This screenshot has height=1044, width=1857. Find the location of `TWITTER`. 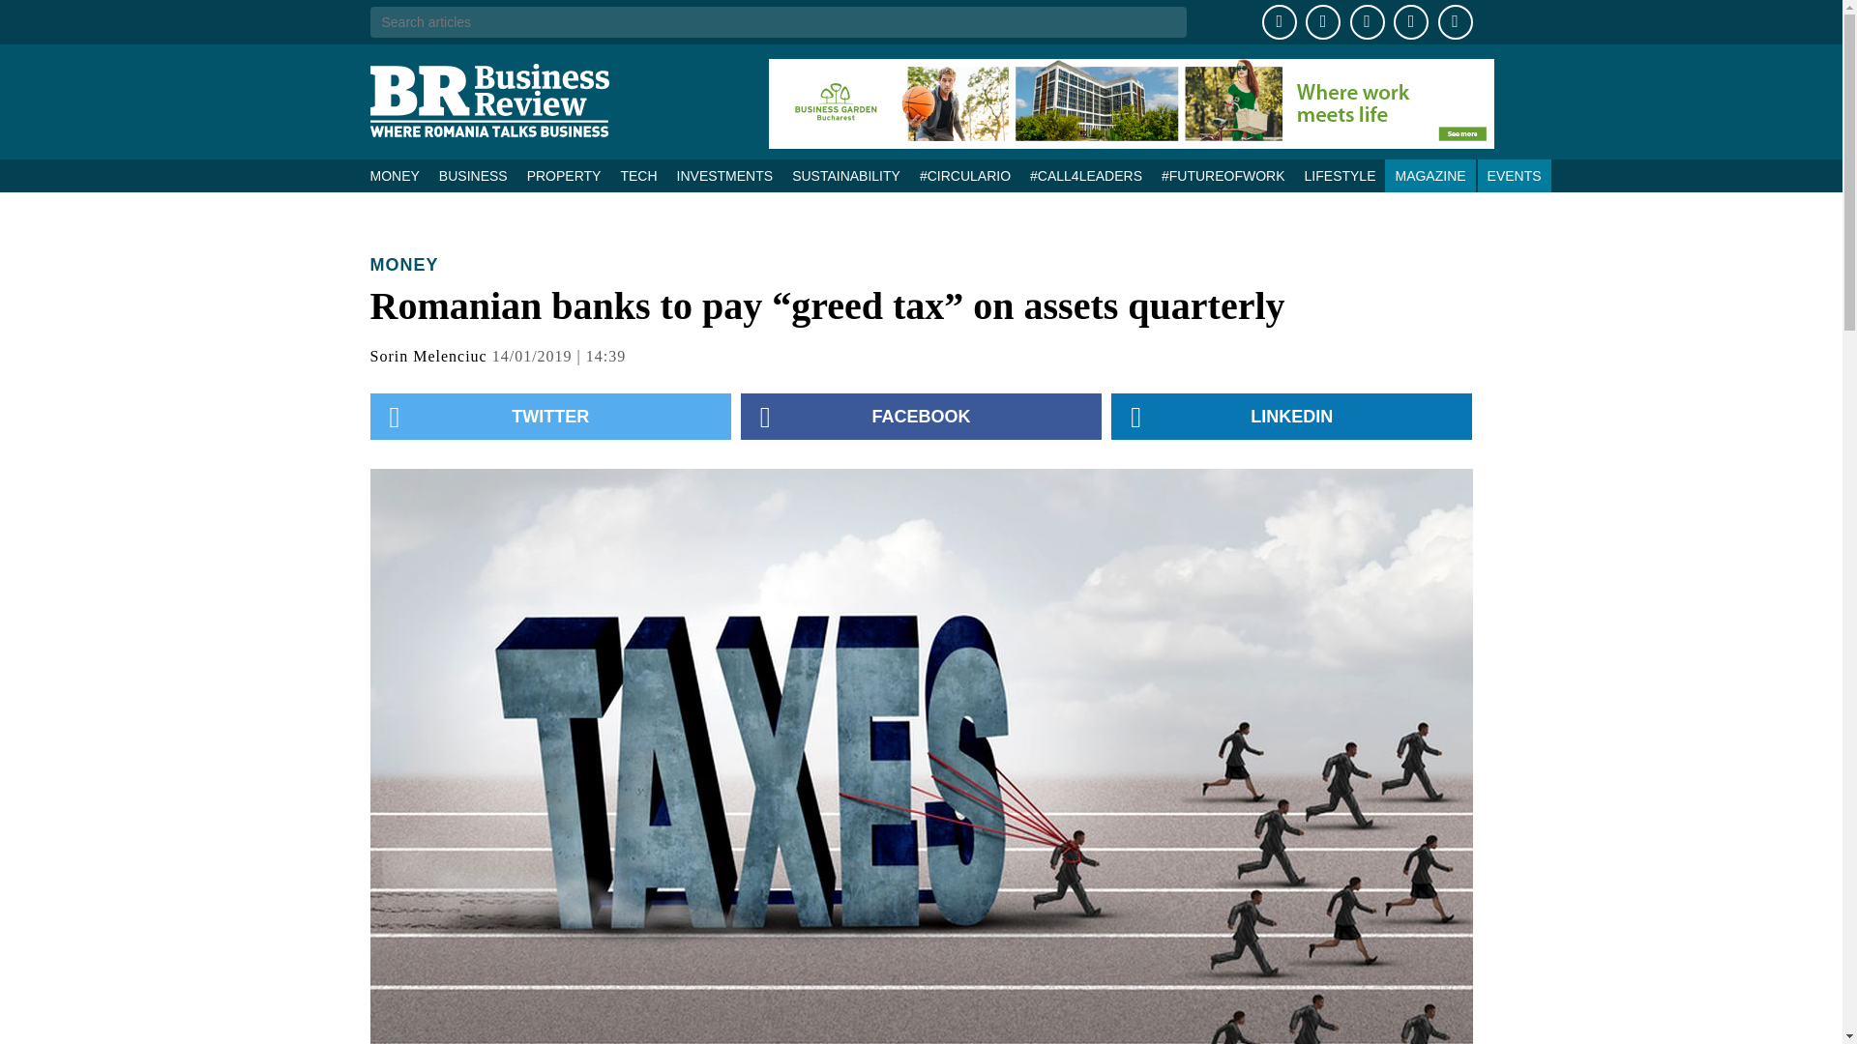

TWITTER is located at coordinates (549, 416).